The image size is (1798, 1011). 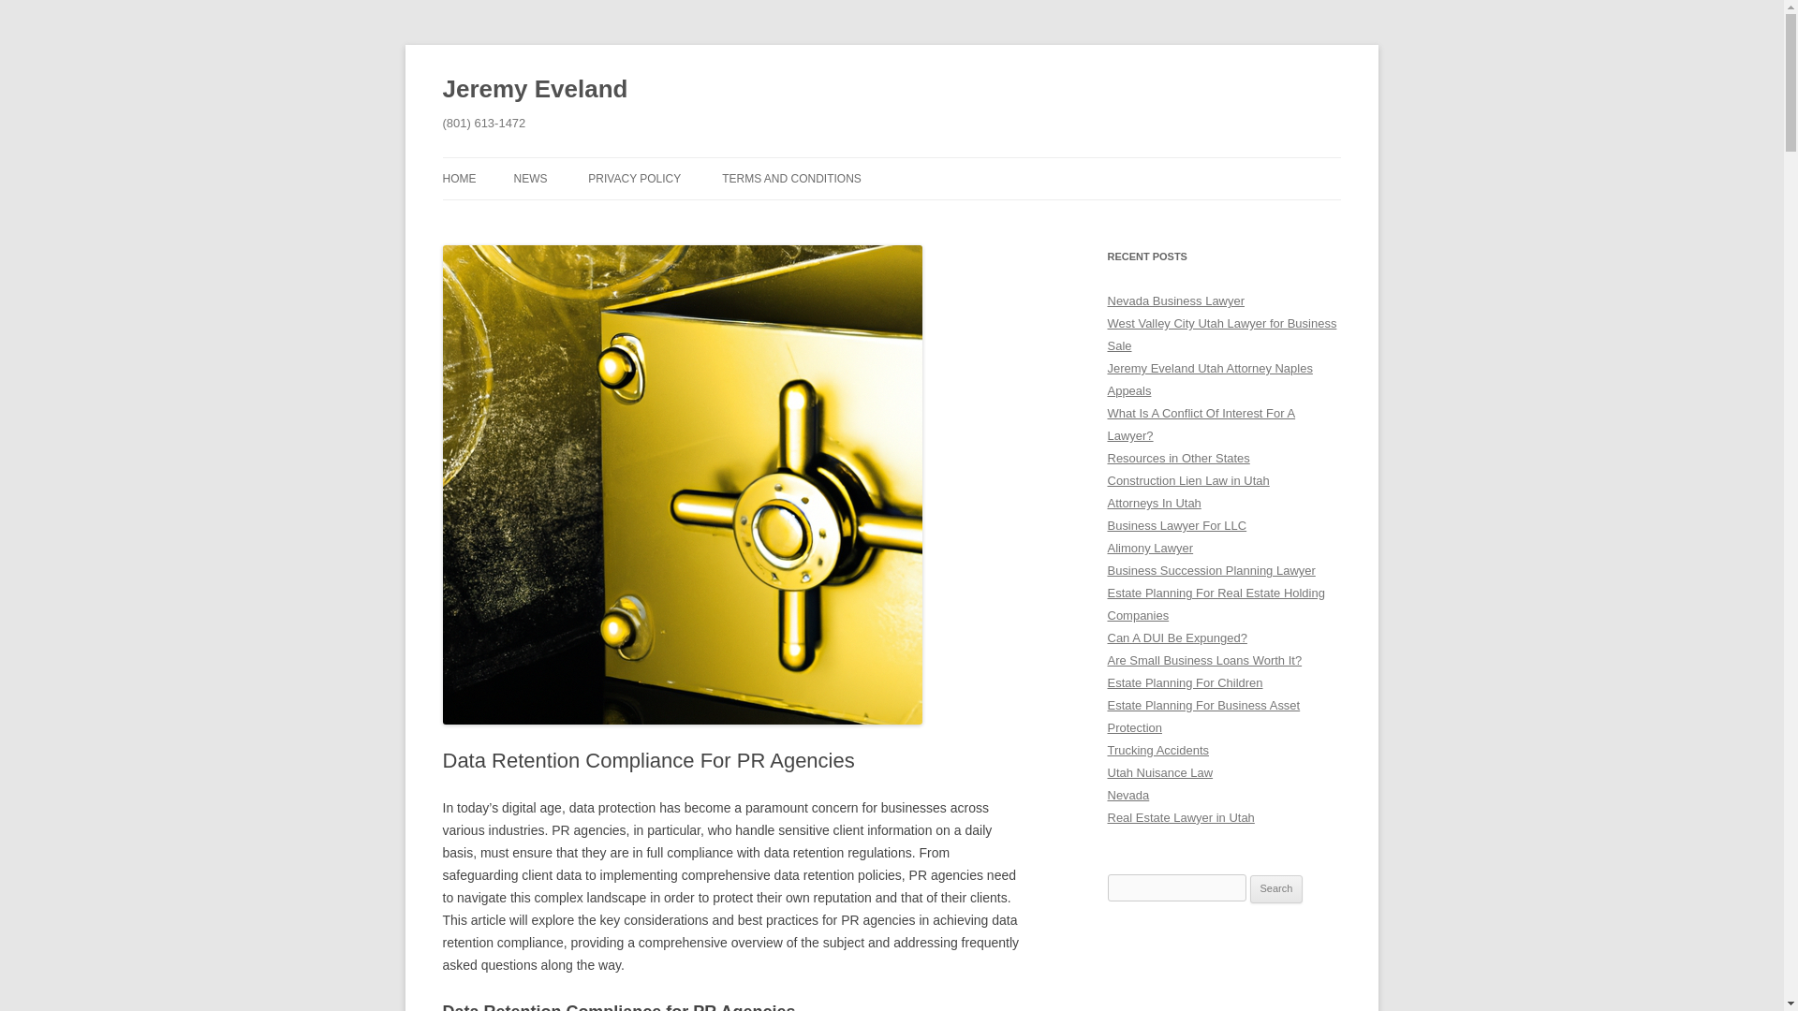 What do you see at coordinates (1184, 682) in the screenshot?
I see `Estate Planning For Children` at bounding box center [1184, 682].